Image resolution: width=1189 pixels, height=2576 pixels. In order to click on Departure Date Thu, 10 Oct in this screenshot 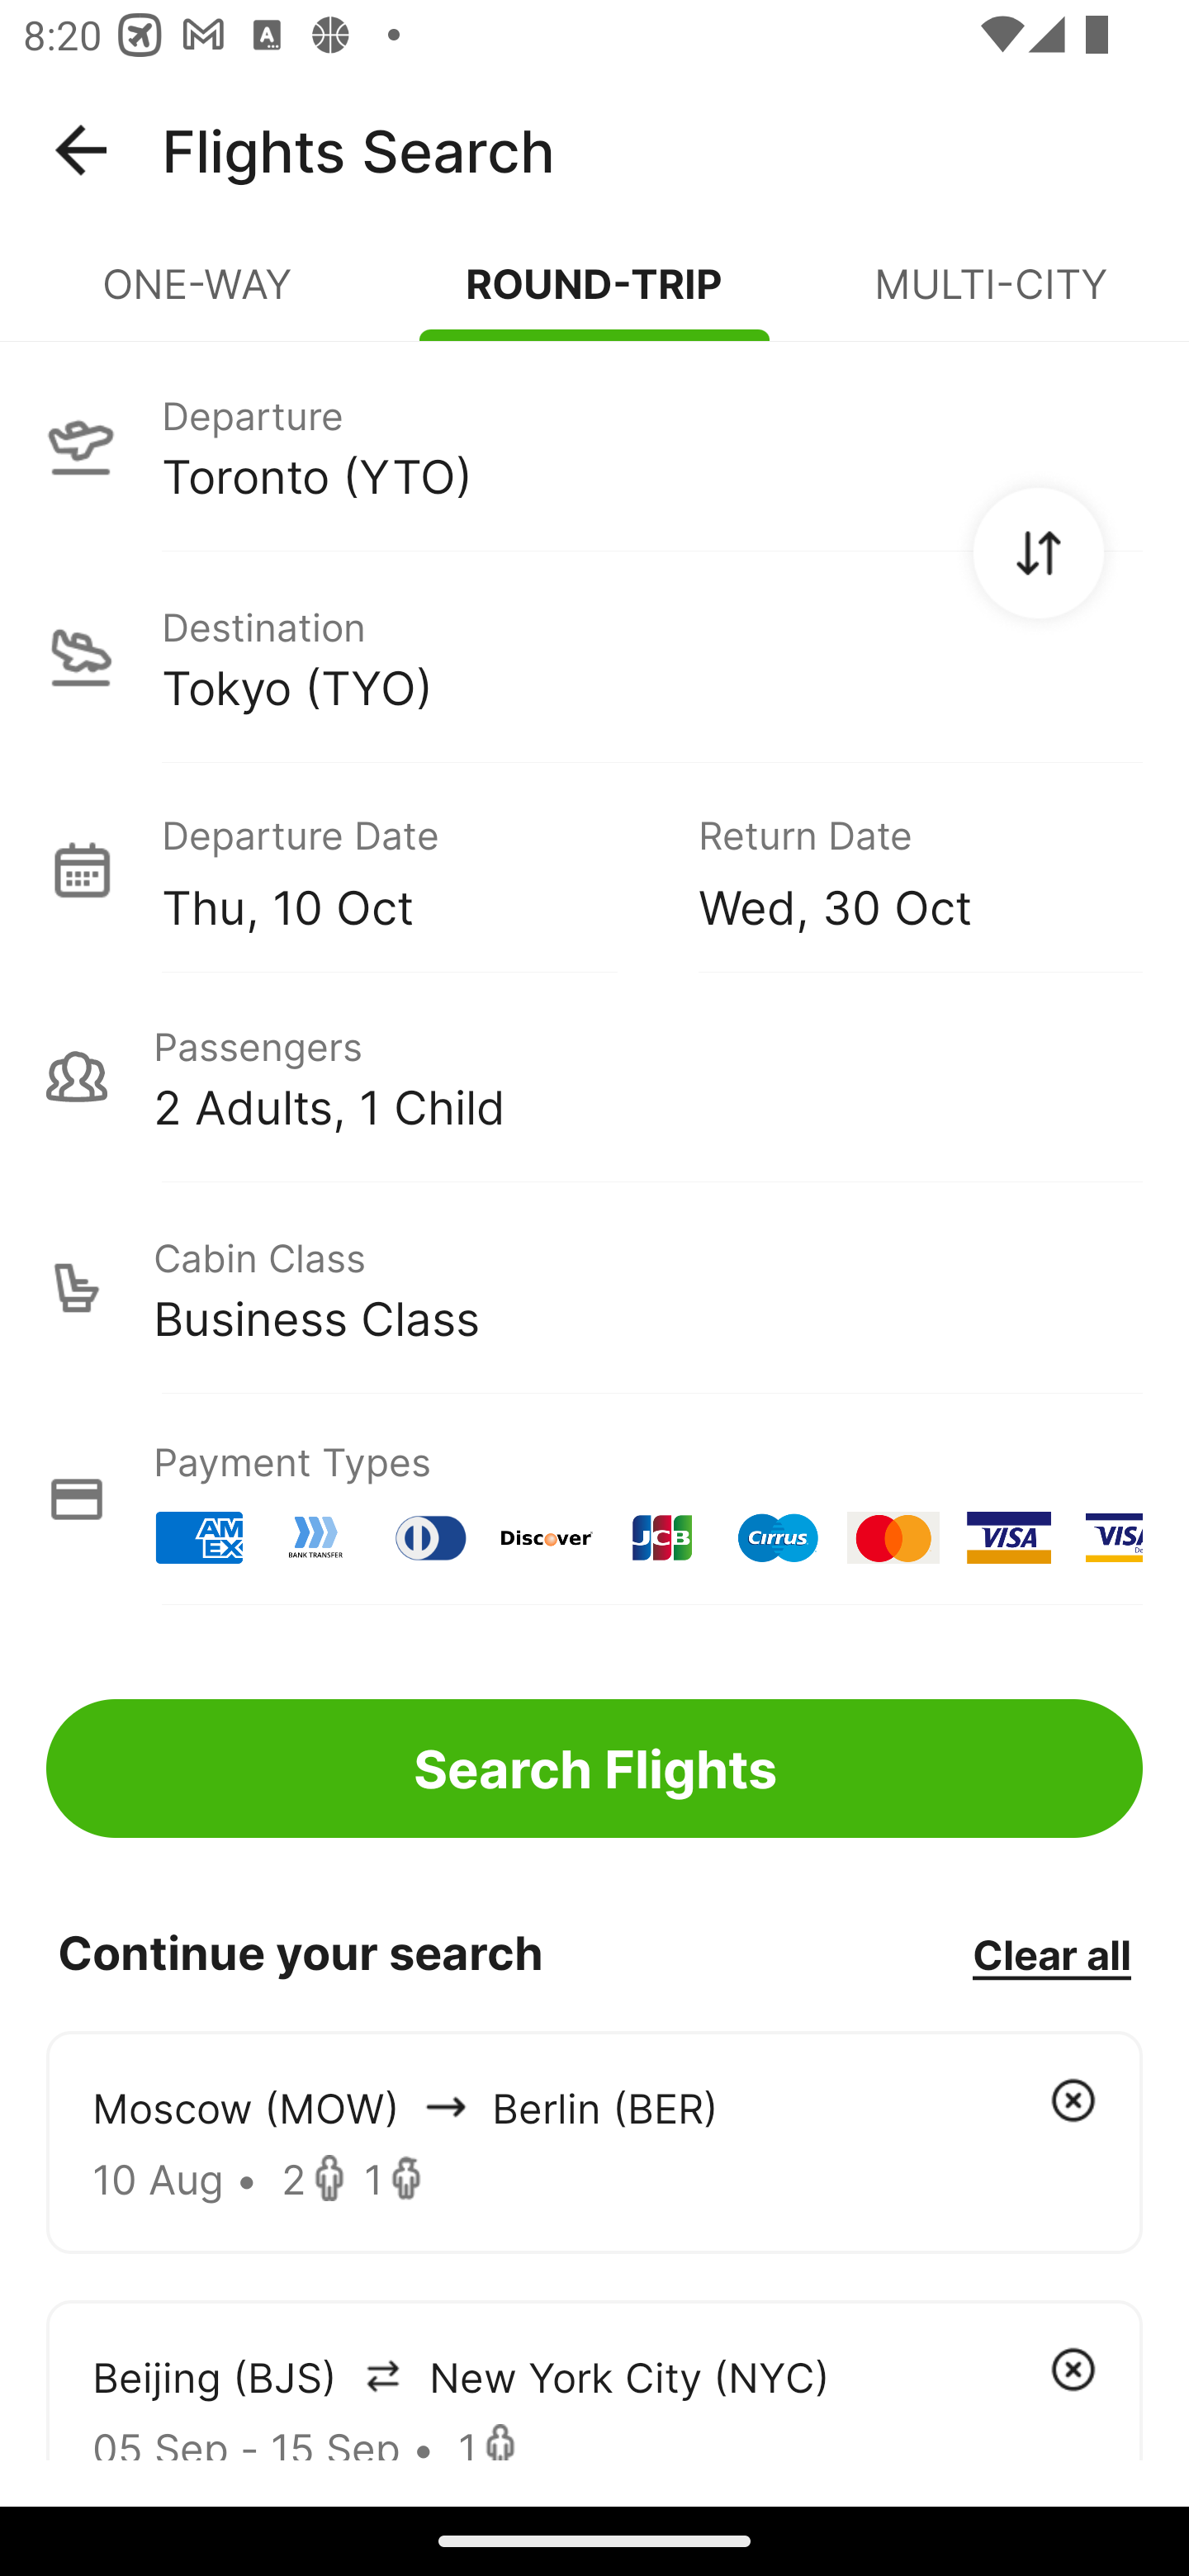, I will do `click(406, 869)`.